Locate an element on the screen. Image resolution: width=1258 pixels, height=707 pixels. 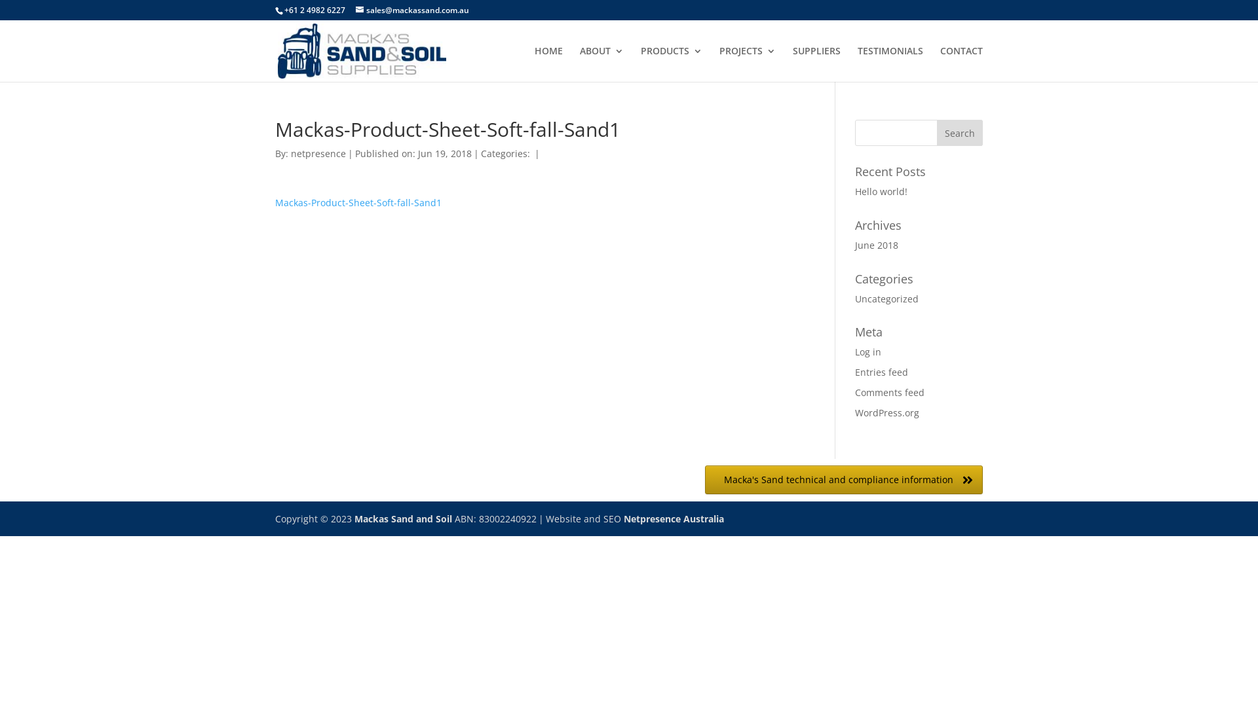
netpresence is located at coordinates (318, 153).